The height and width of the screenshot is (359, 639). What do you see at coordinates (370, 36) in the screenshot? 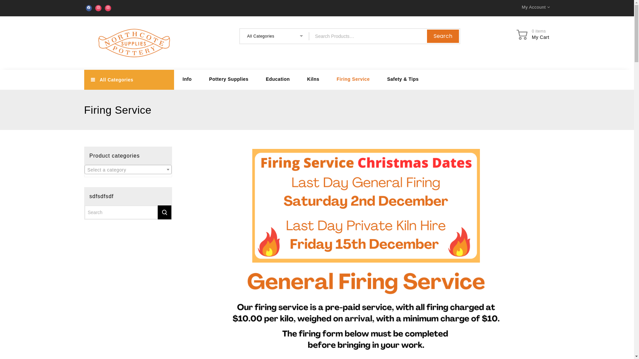
I see `Search for:` at bounding box center [370, 36].